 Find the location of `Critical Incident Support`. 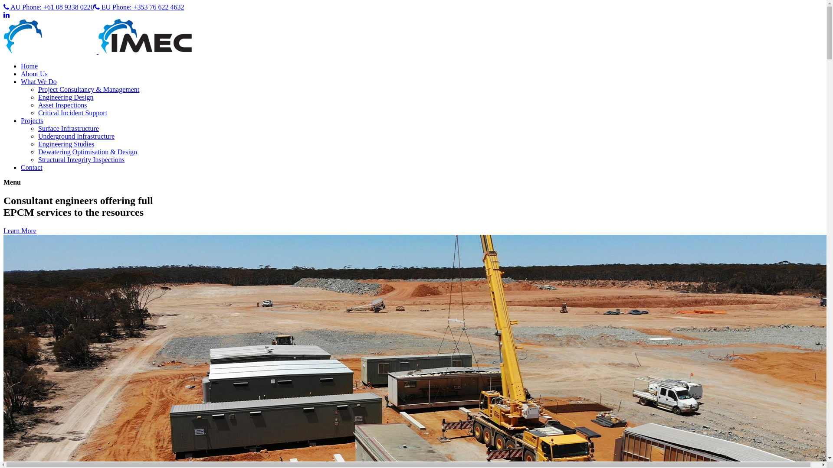

Critical Incident Support is located at coordinates (72, 113).